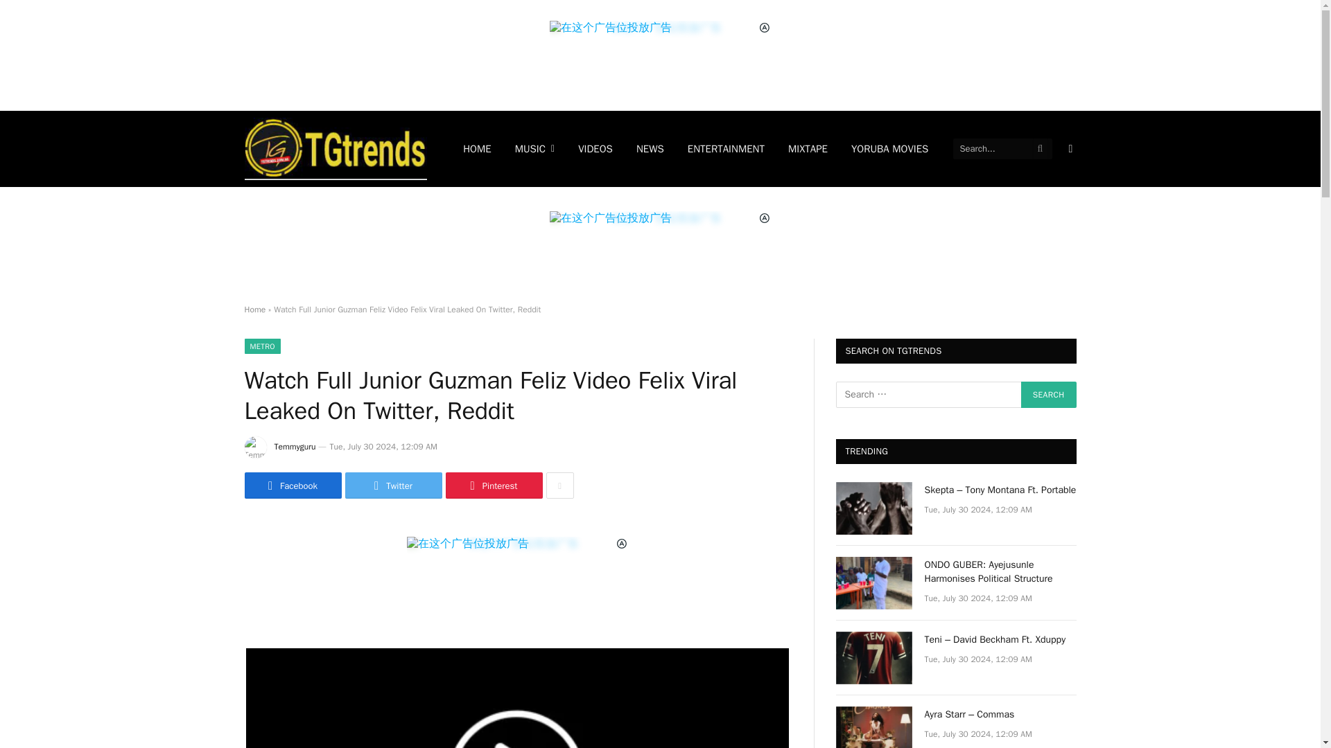  I want to click on Facebook, so click(292, 485).